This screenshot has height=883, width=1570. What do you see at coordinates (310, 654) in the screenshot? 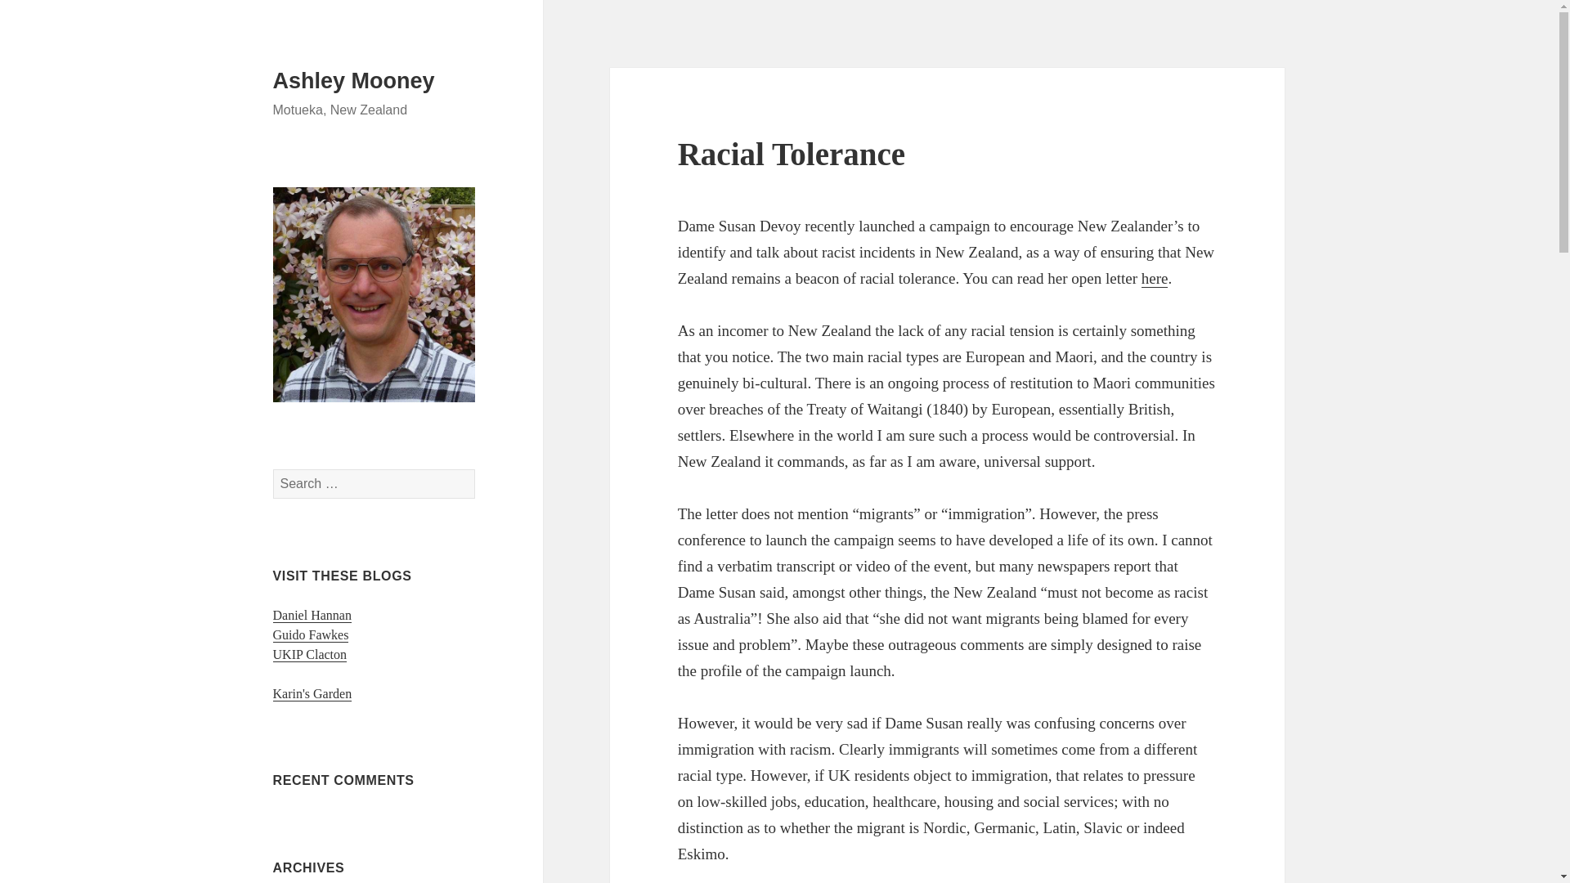
I see `UKIP Clacton` at bounding box center [310, 654].